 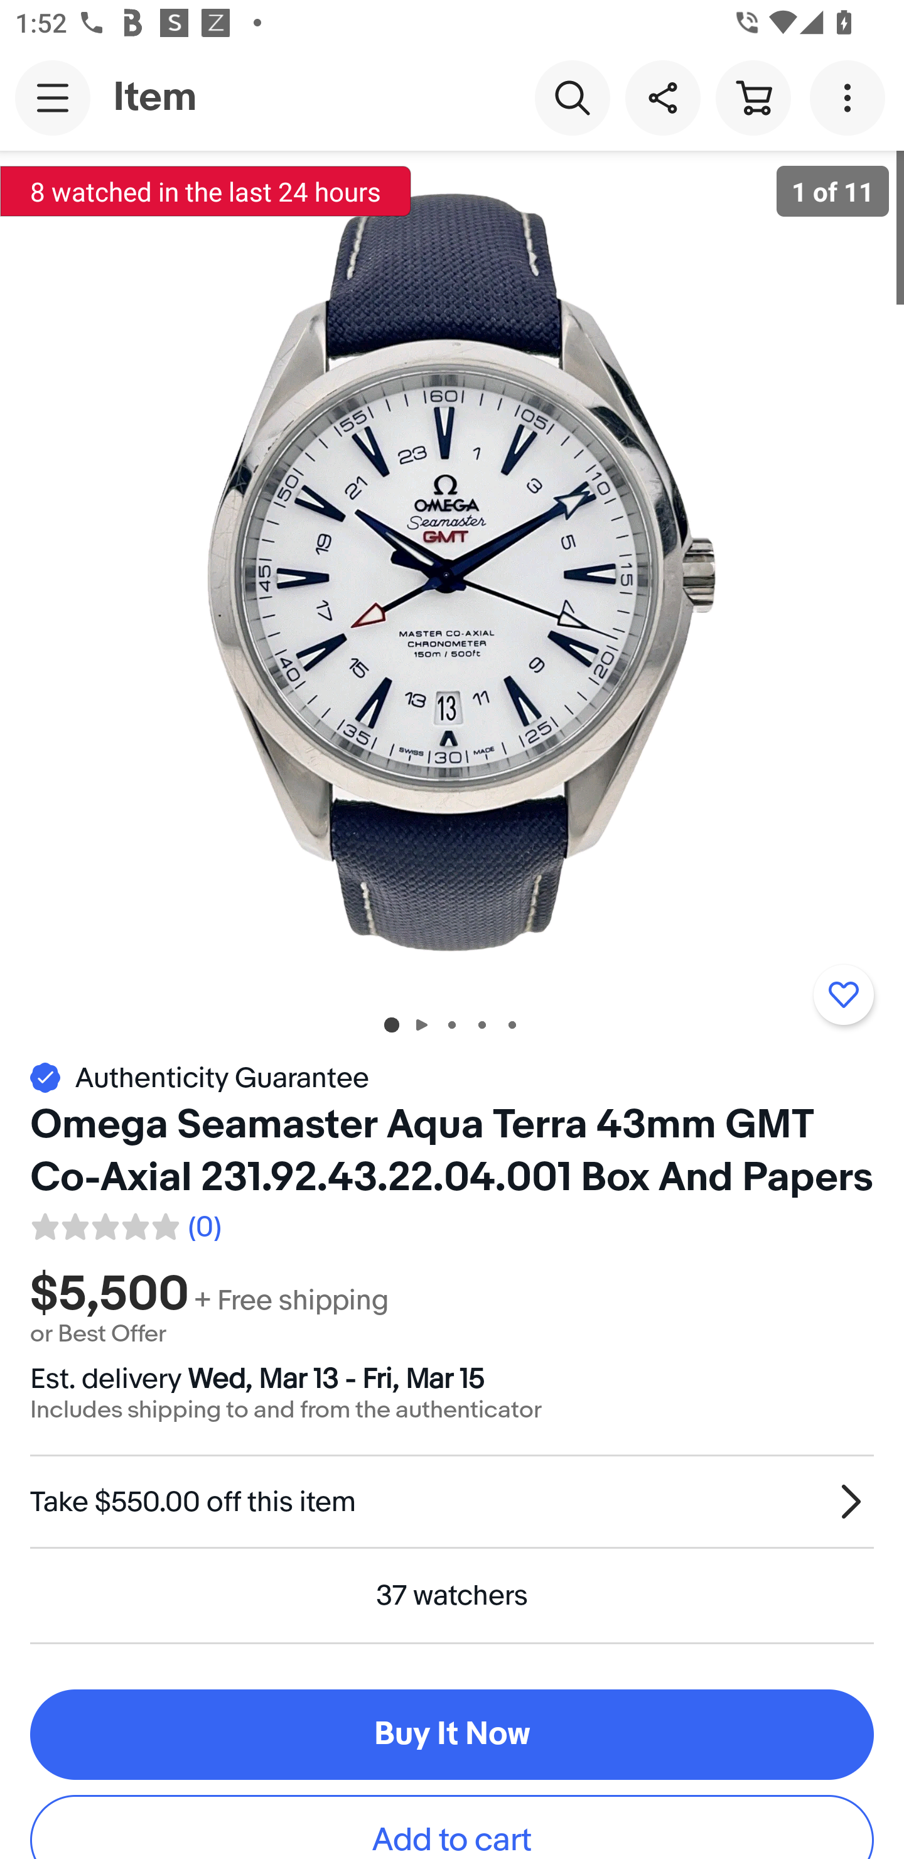 What do you see at coordinates (206, 191) in the screenshot?
I see `8 watched in the last 24 hours` at bounding box center [206, 191].